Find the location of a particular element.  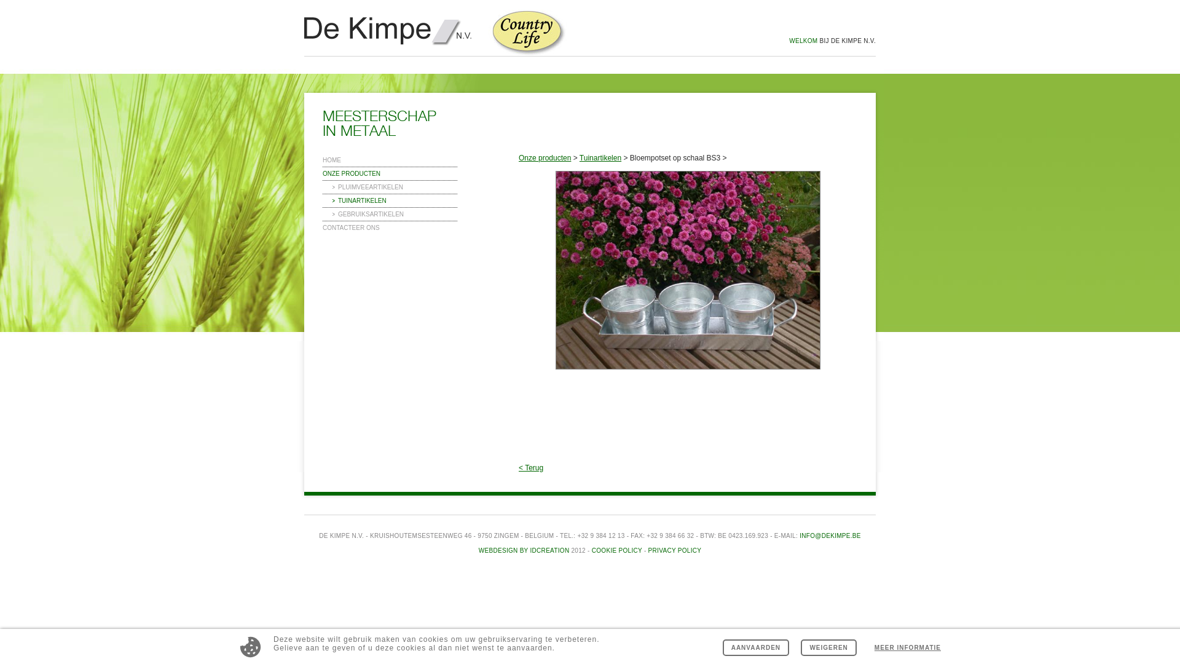

Tuinartikelen is located at coordinates (600, 158).